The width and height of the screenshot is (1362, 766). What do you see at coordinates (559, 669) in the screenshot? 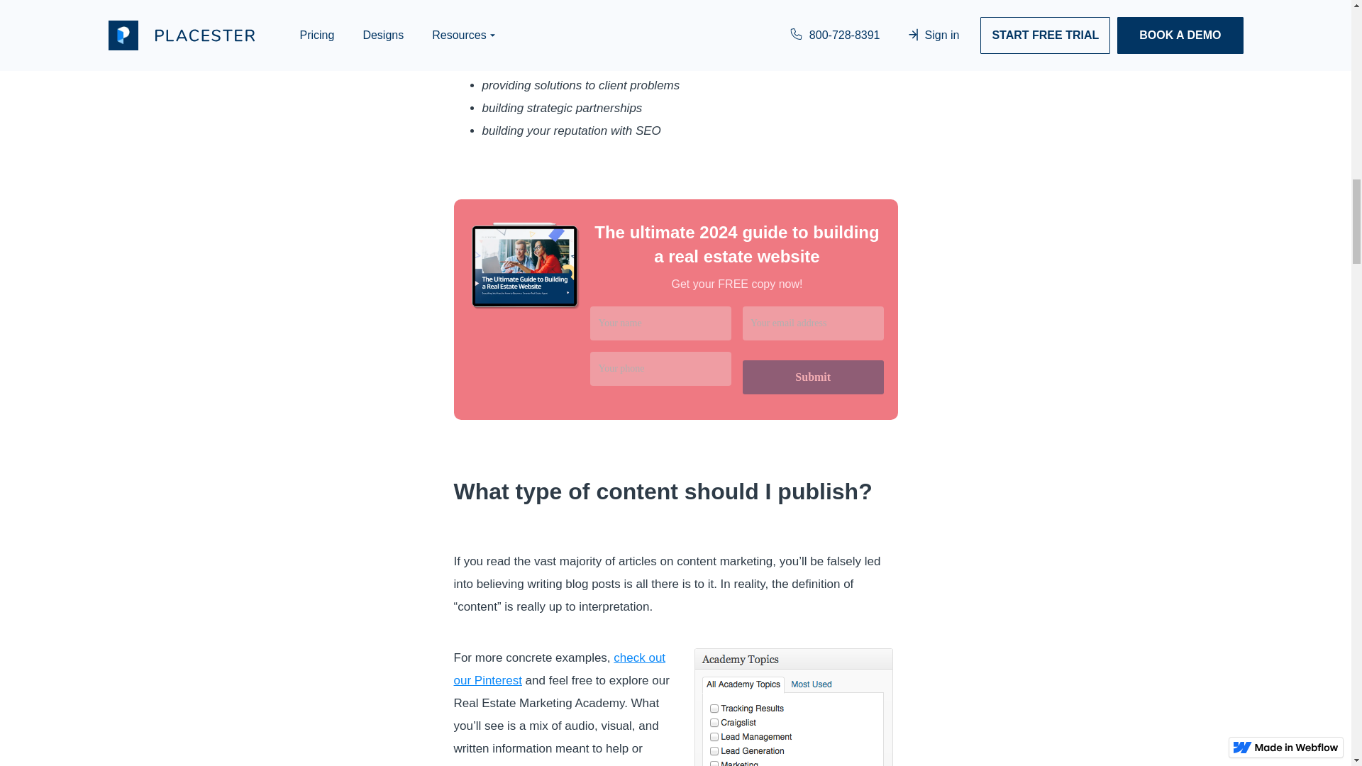
I see `check out our Pinterest` at bounding box center [559, 669].